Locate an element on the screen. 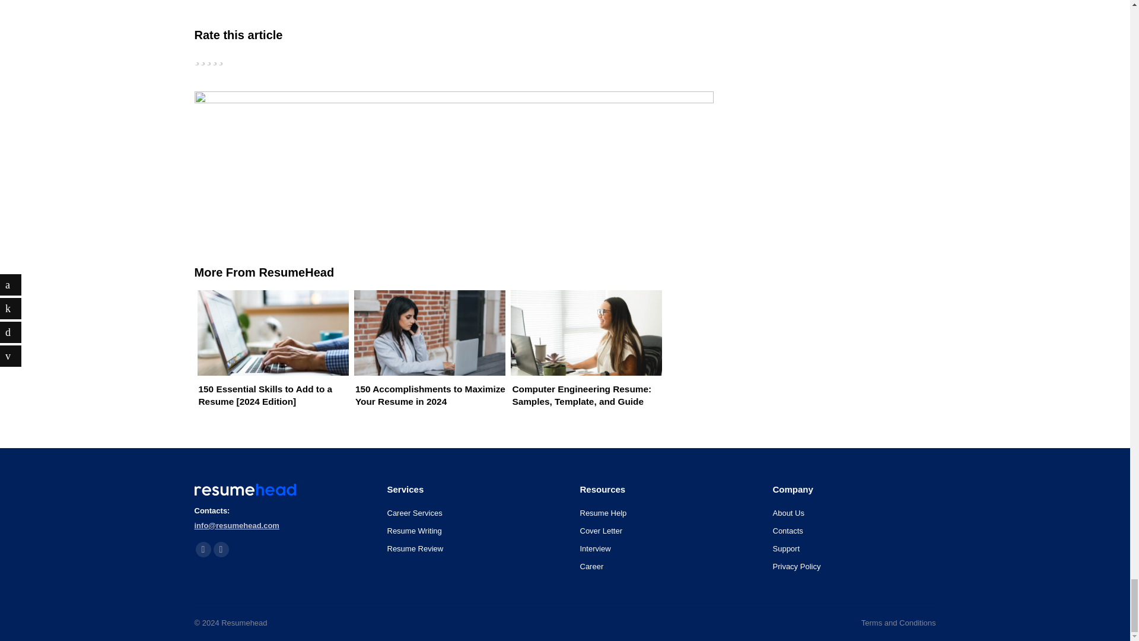 The height and width of the screenshot is (641, 1139). 150 Accomplishments to Maximize Your Resume in 2024 is located at coordinates (426, 361).